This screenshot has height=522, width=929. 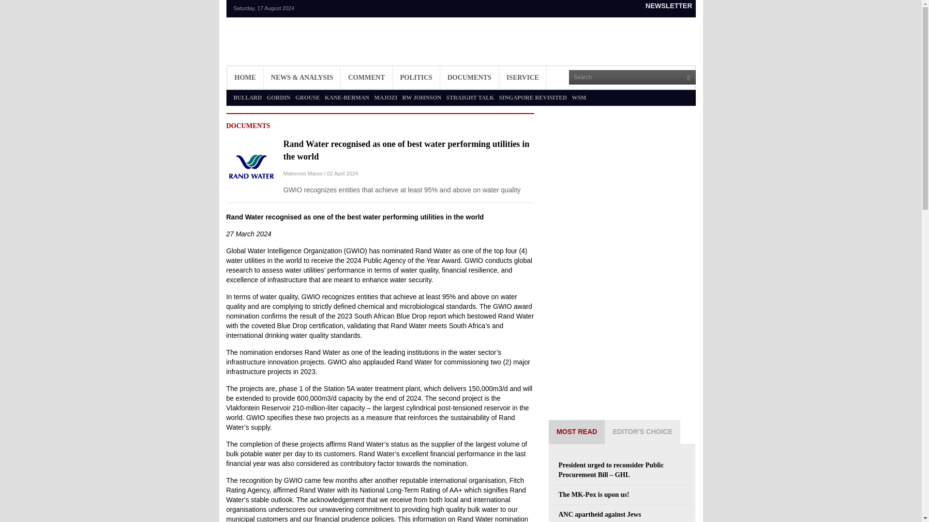 I want to click on BULLARD, so click(x=247, y=98).